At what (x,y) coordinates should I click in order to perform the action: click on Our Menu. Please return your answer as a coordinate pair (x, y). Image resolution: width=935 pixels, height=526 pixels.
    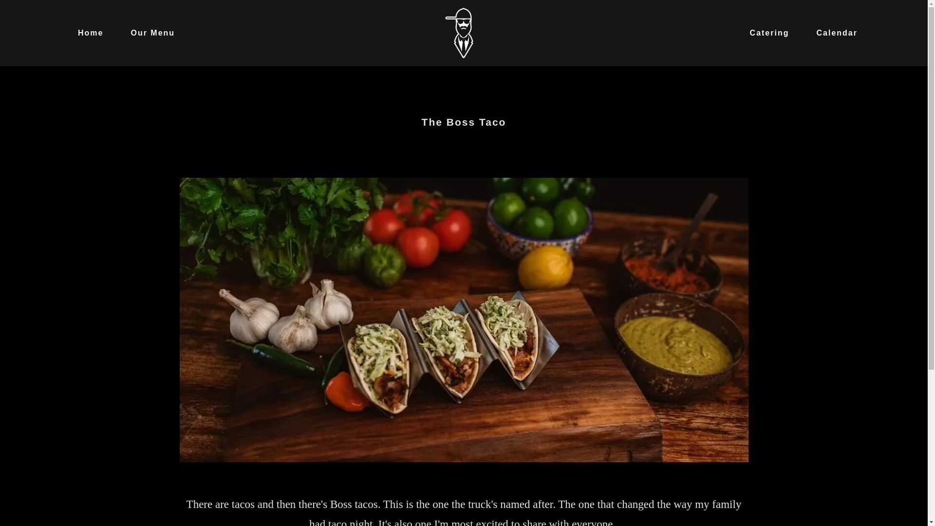
    Looking at the image, I should click on (148, 33).